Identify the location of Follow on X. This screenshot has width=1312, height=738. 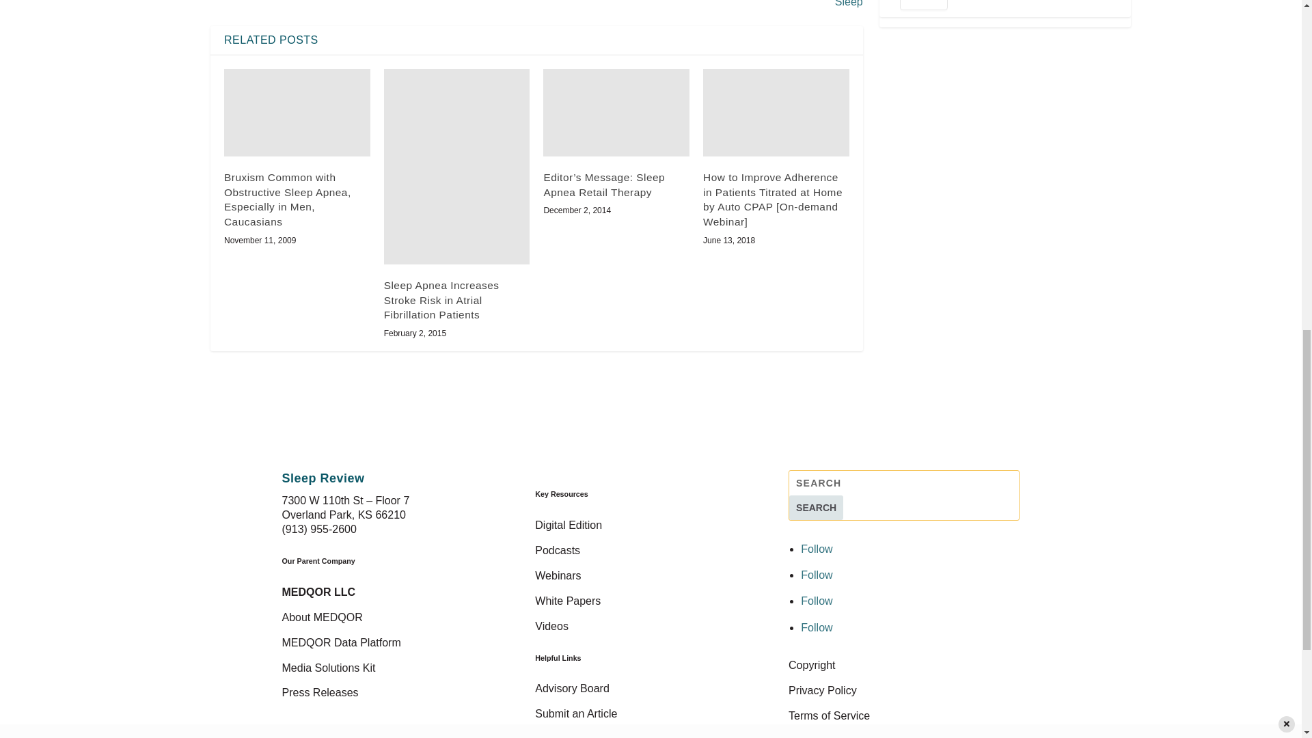
(816, 574).